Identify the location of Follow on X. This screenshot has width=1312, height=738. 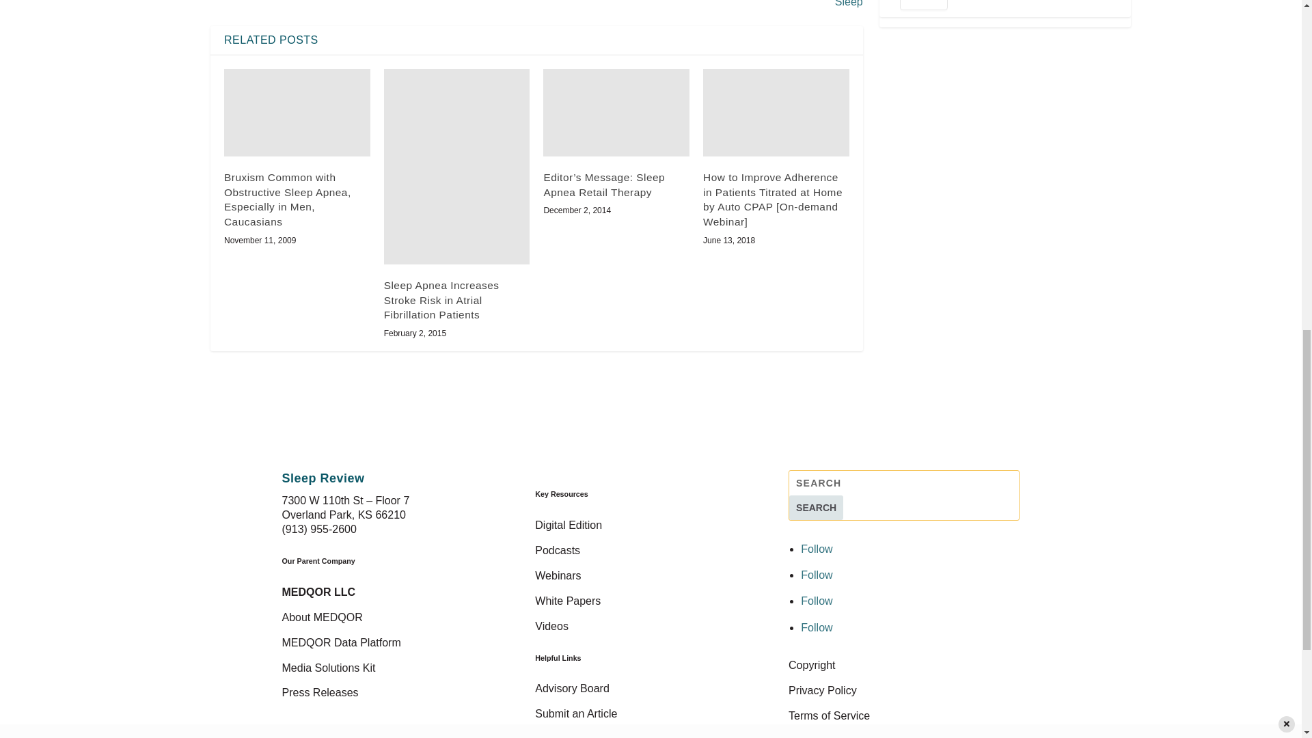
(816, 574).